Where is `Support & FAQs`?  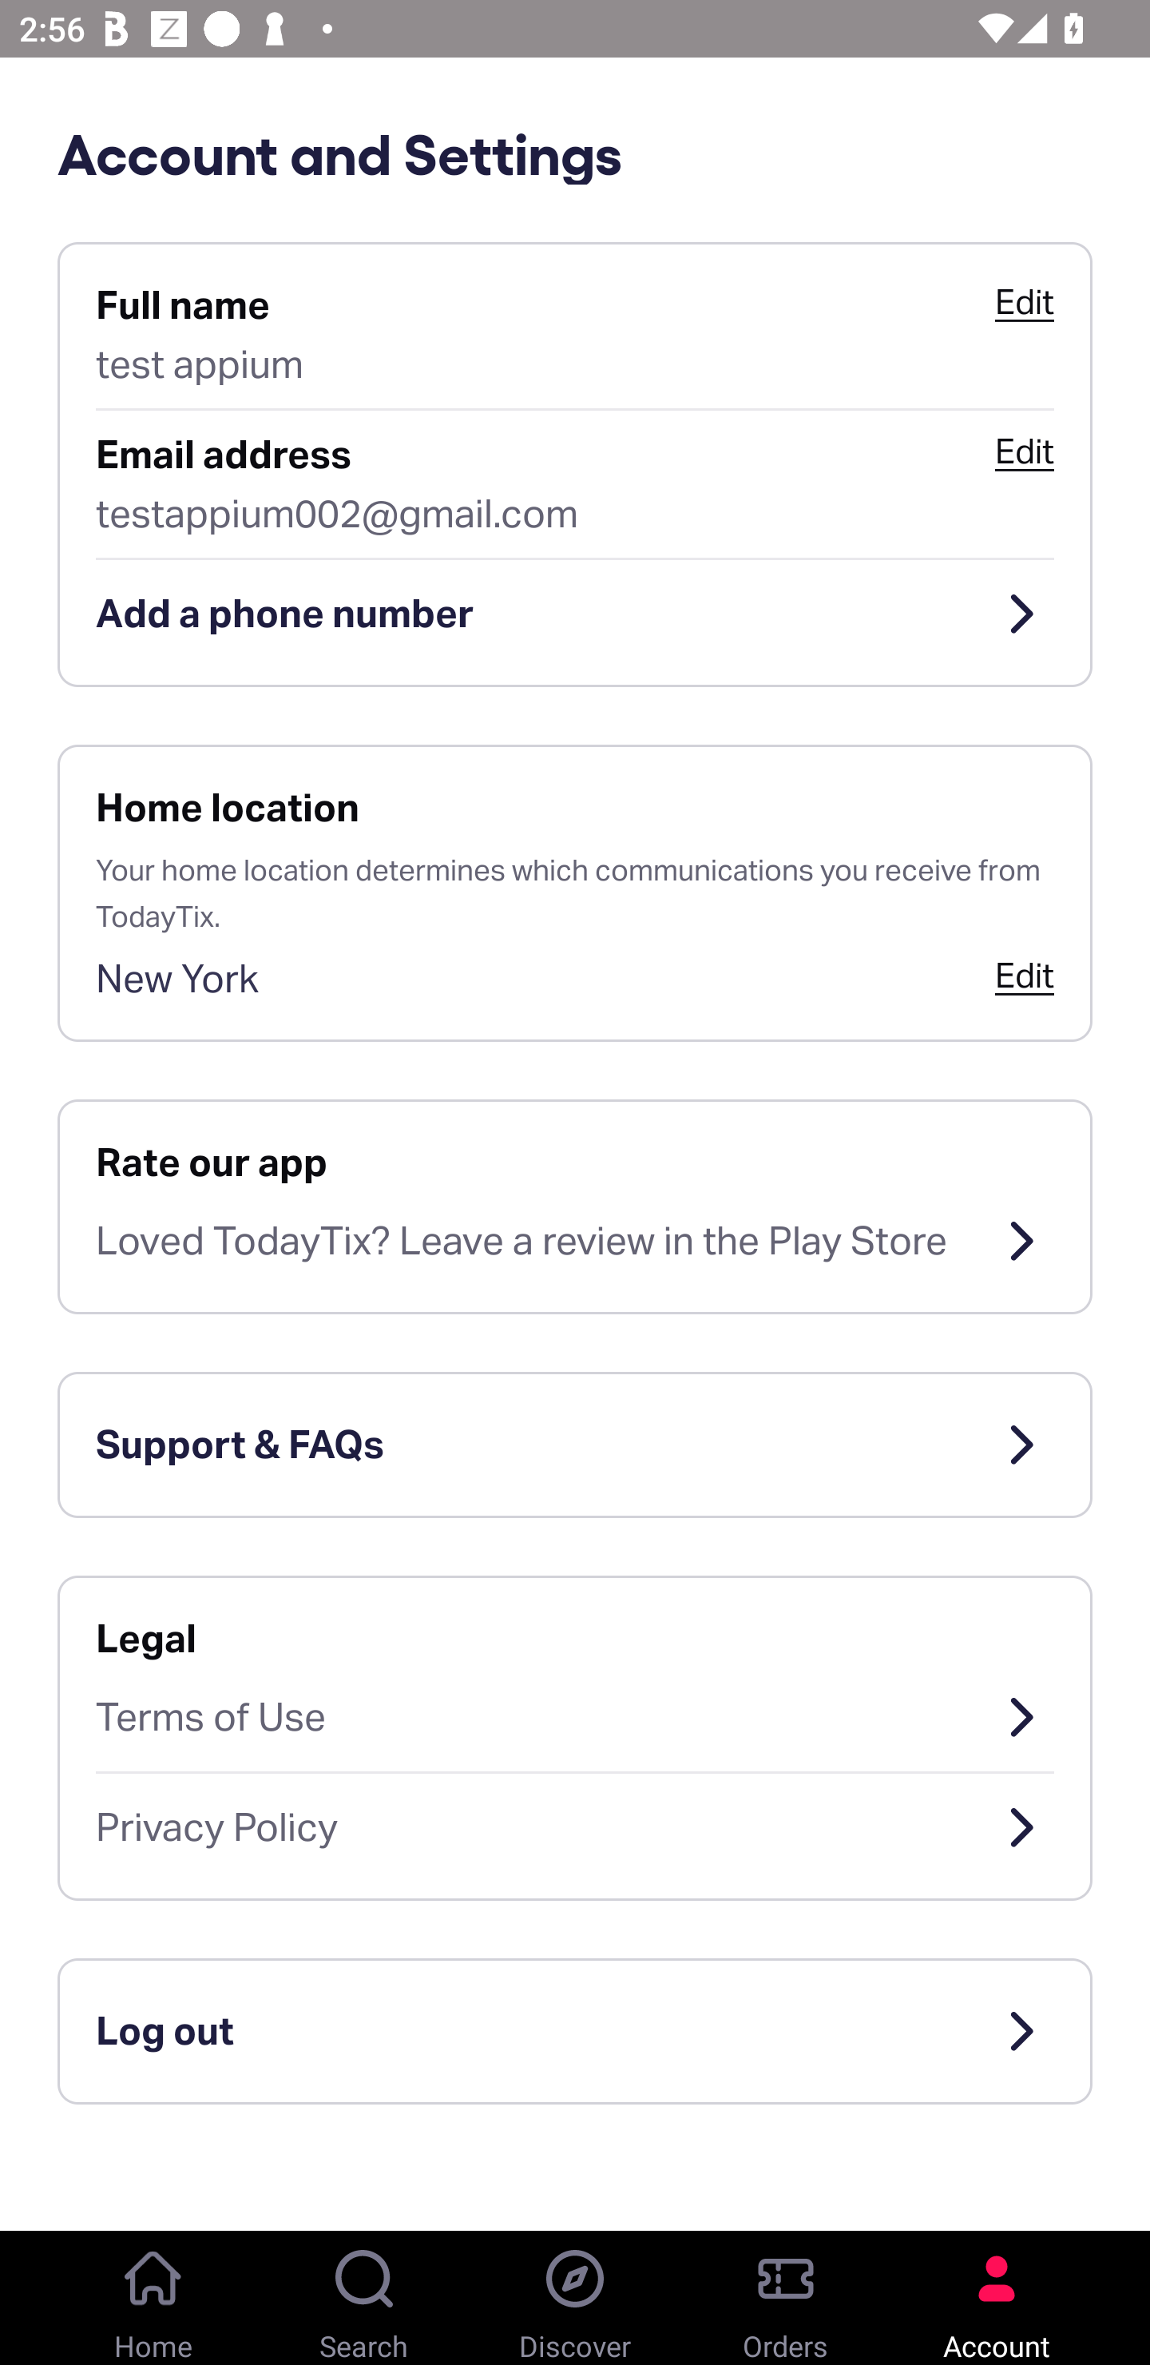 Support & FAQs is located at coordinates (575, 1445).